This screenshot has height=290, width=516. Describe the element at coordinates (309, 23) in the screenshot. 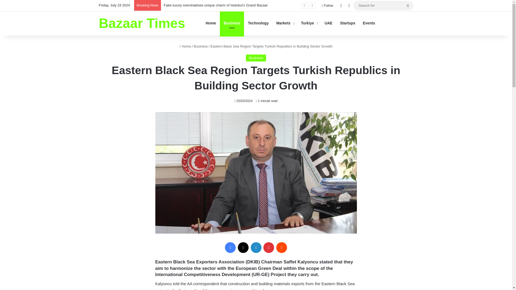

I see `Turkiye` at that location.